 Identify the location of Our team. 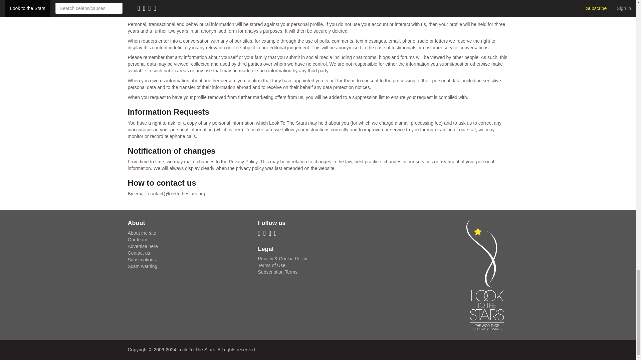
(137, 239).